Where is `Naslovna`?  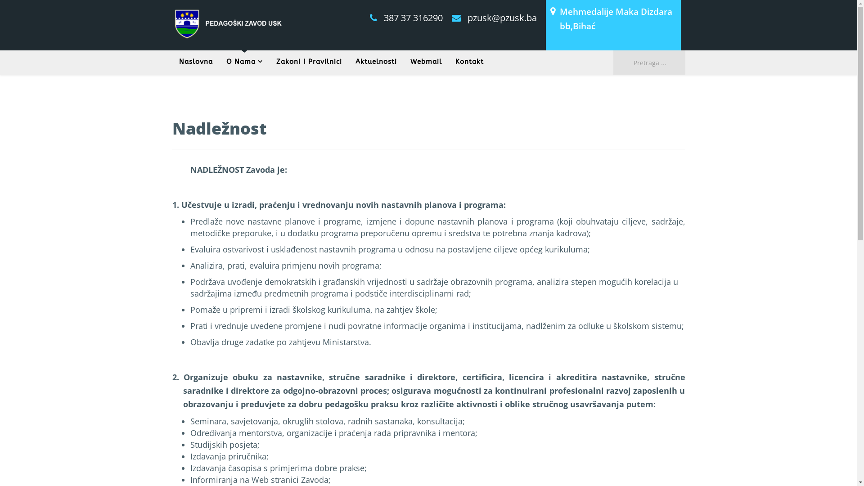 Naslovna is located at coordinates (195, 62).